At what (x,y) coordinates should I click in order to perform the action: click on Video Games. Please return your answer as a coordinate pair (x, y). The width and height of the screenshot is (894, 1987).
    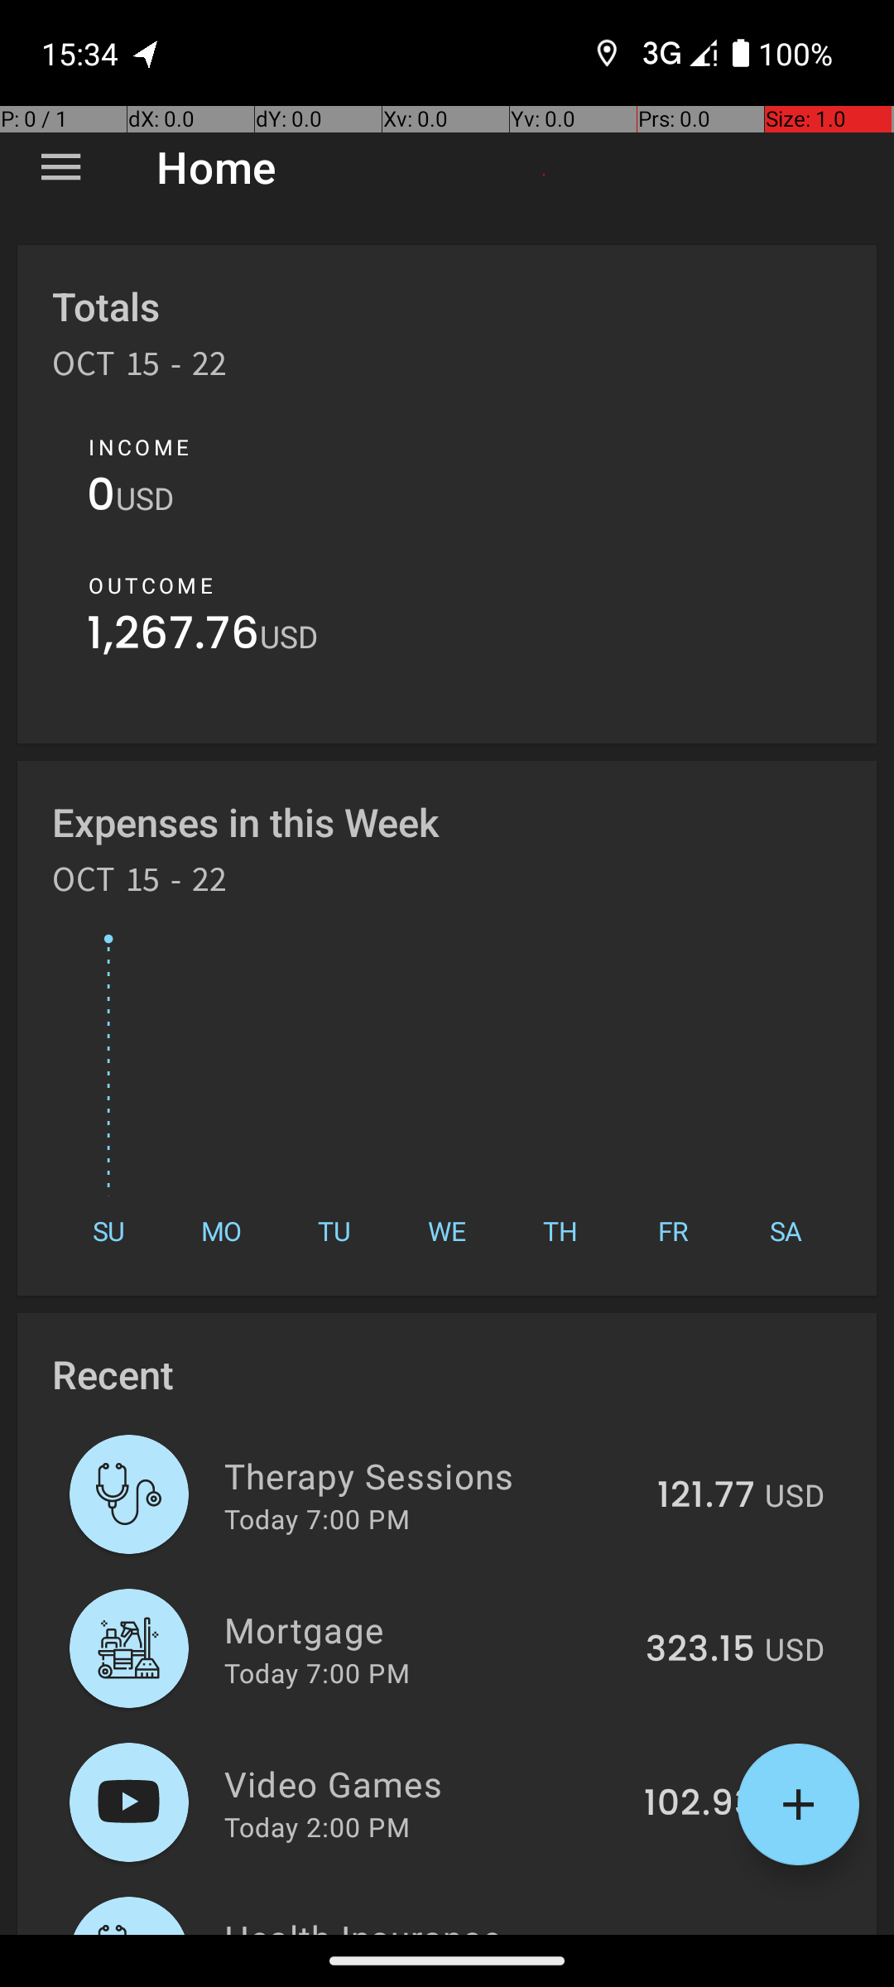
    Looking at the image, I should click on (425, 1783).